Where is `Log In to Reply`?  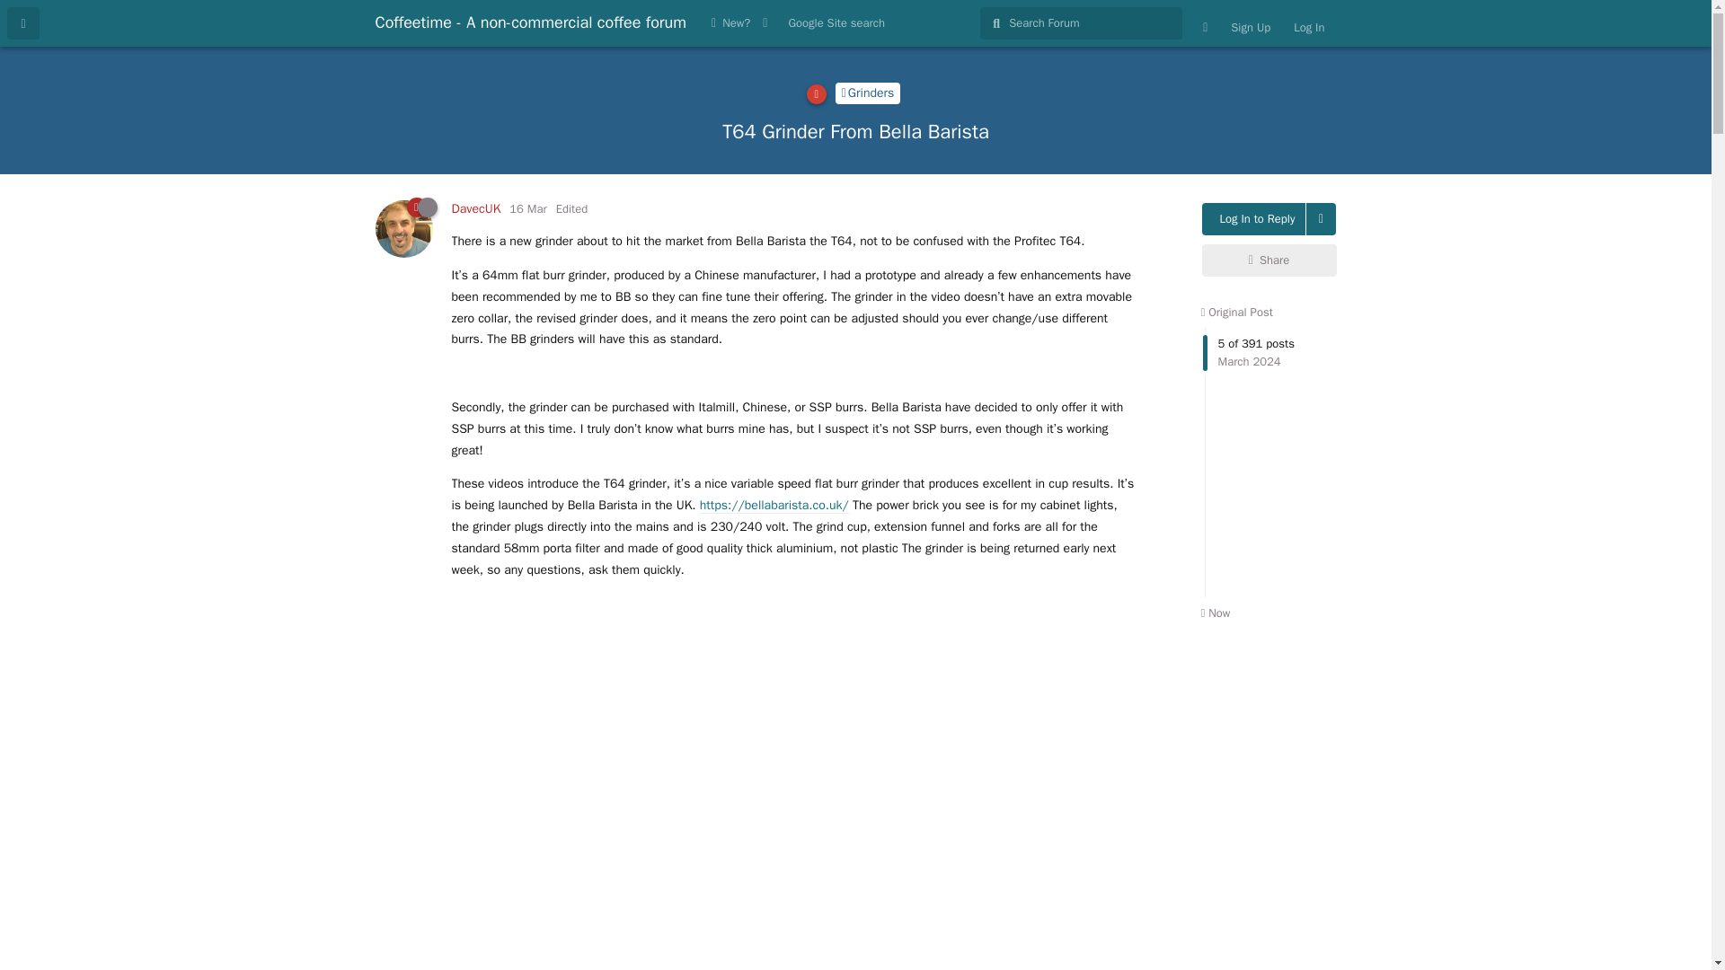 Log In to Reply is located at coordinates (1254, 219).